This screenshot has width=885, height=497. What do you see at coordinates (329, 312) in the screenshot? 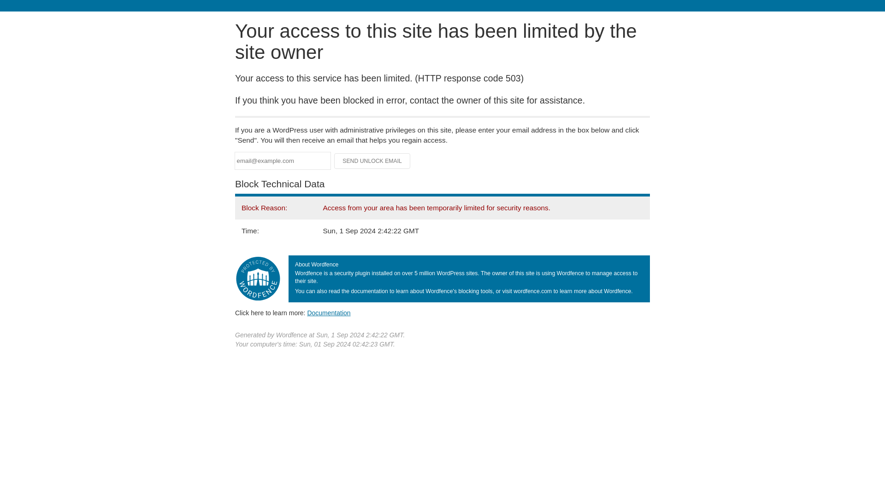
I see `Documentation` at bounding box center [329, 312].